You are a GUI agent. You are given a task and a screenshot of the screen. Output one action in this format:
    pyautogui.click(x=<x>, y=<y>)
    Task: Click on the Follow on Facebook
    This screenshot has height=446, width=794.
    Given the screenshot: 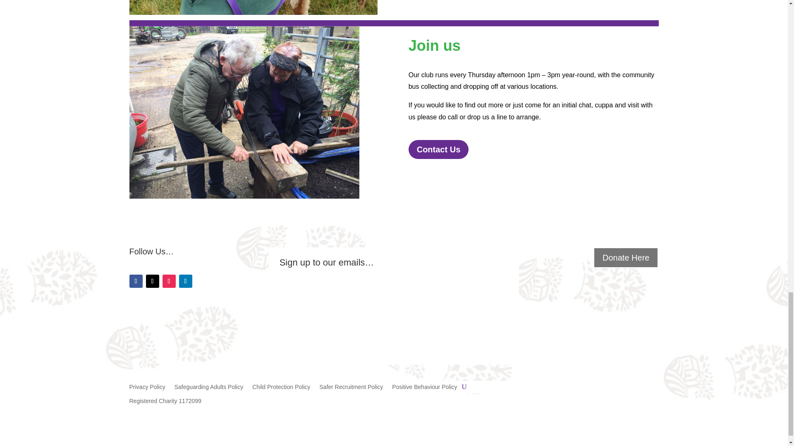 What is the action you would take?
    pyautogui.click(x=135, y=281)
    